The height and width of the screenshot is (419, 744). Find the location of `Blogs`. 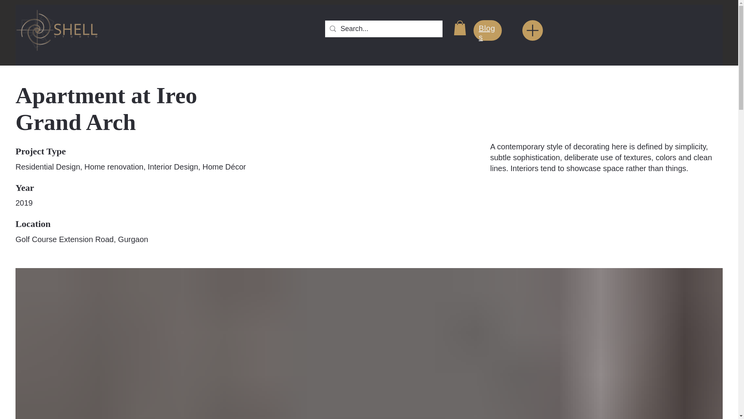

Blogs is located at coordinates (487, 33).